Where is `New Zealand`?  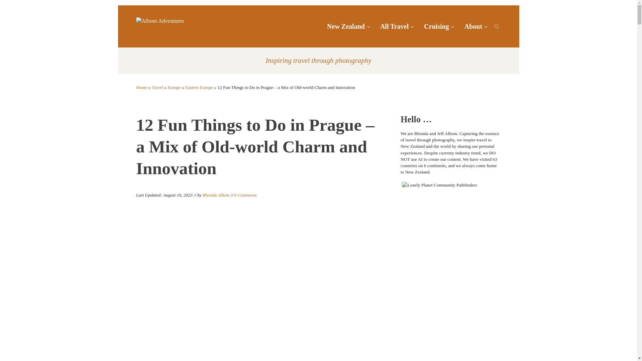
New Zealand is located at coordinates (348, 26).